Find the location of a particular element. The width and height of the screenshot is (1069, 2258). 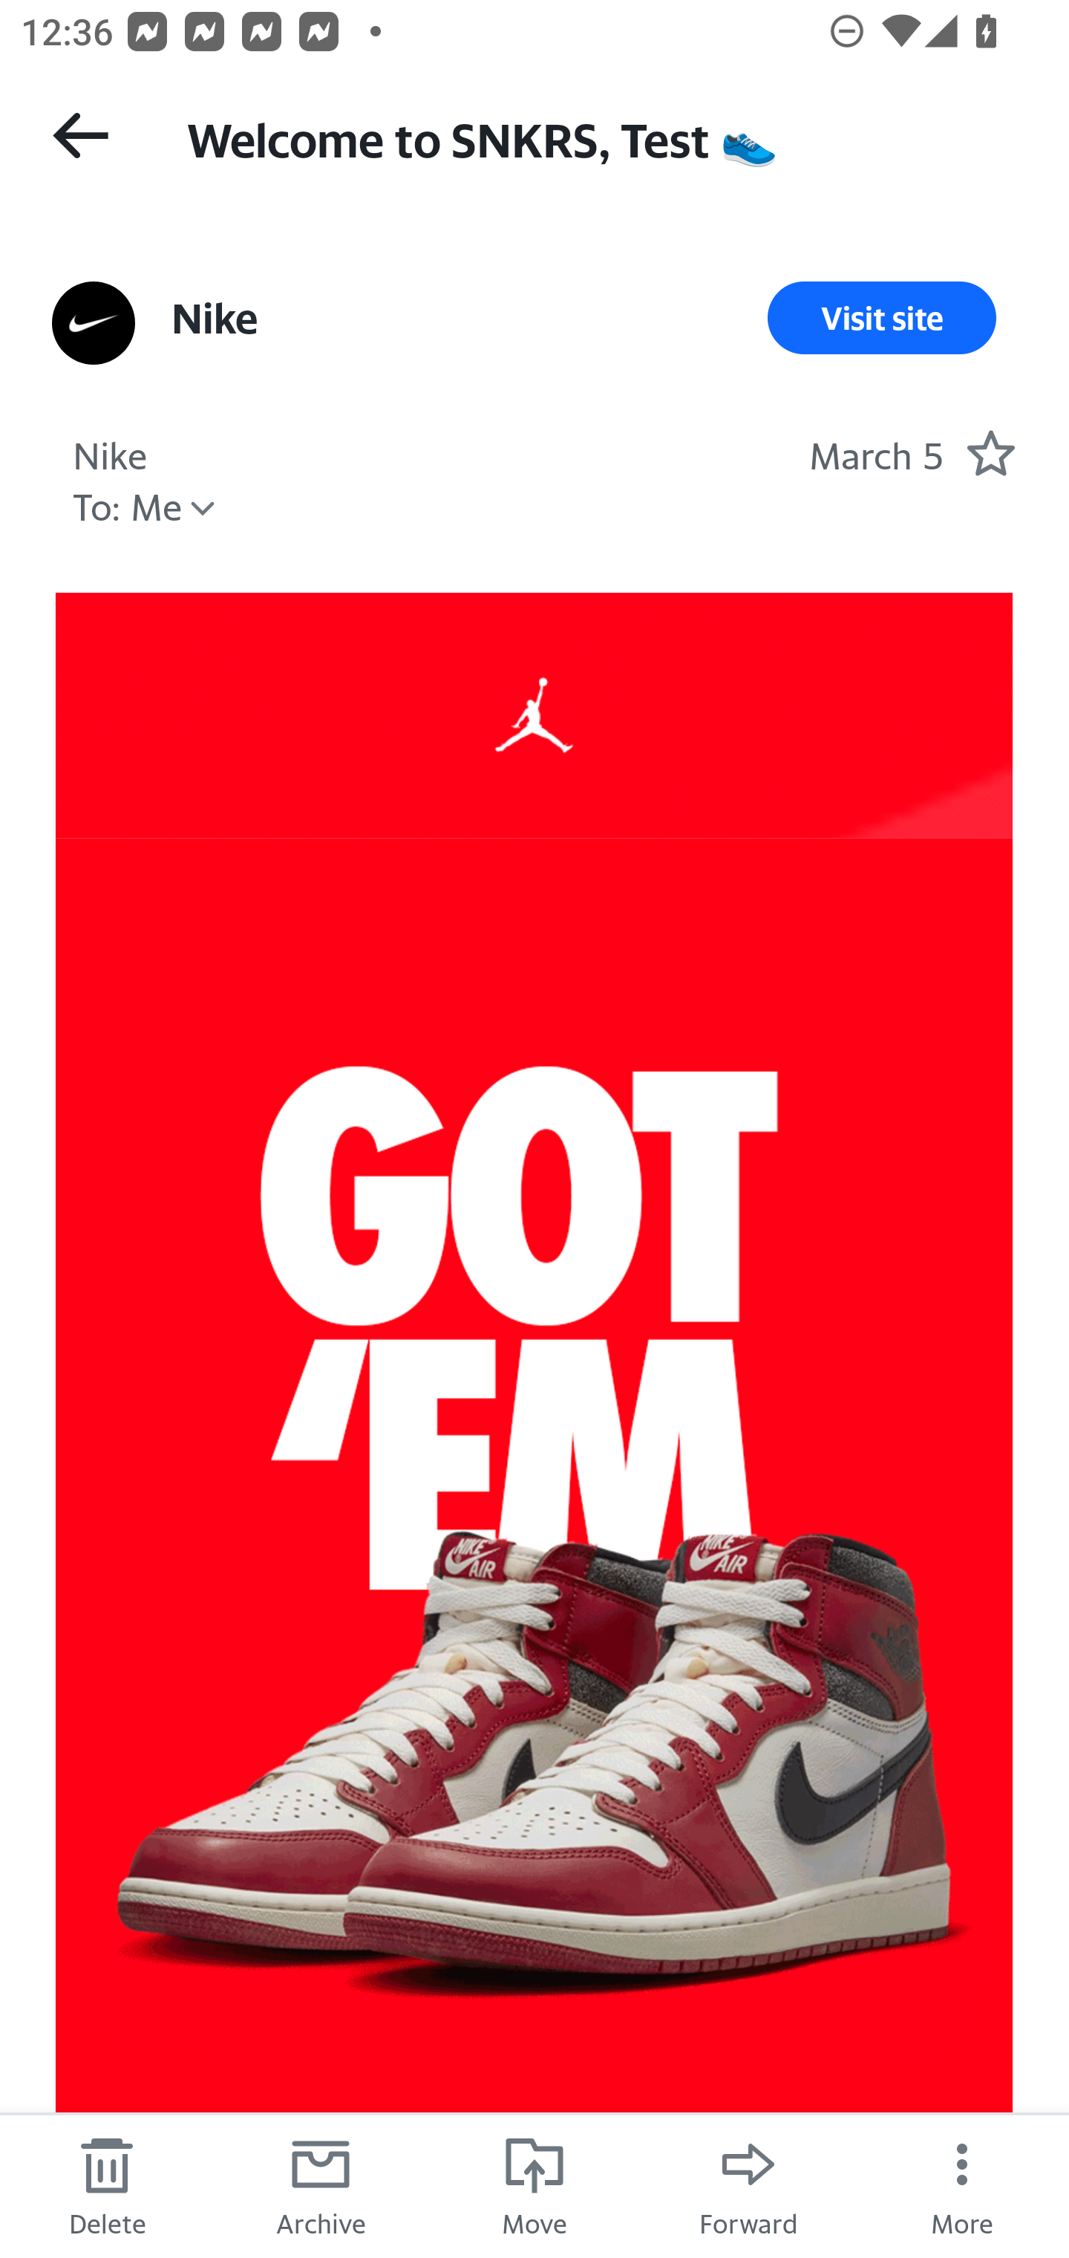

More is located at coordinates (962, 2185).